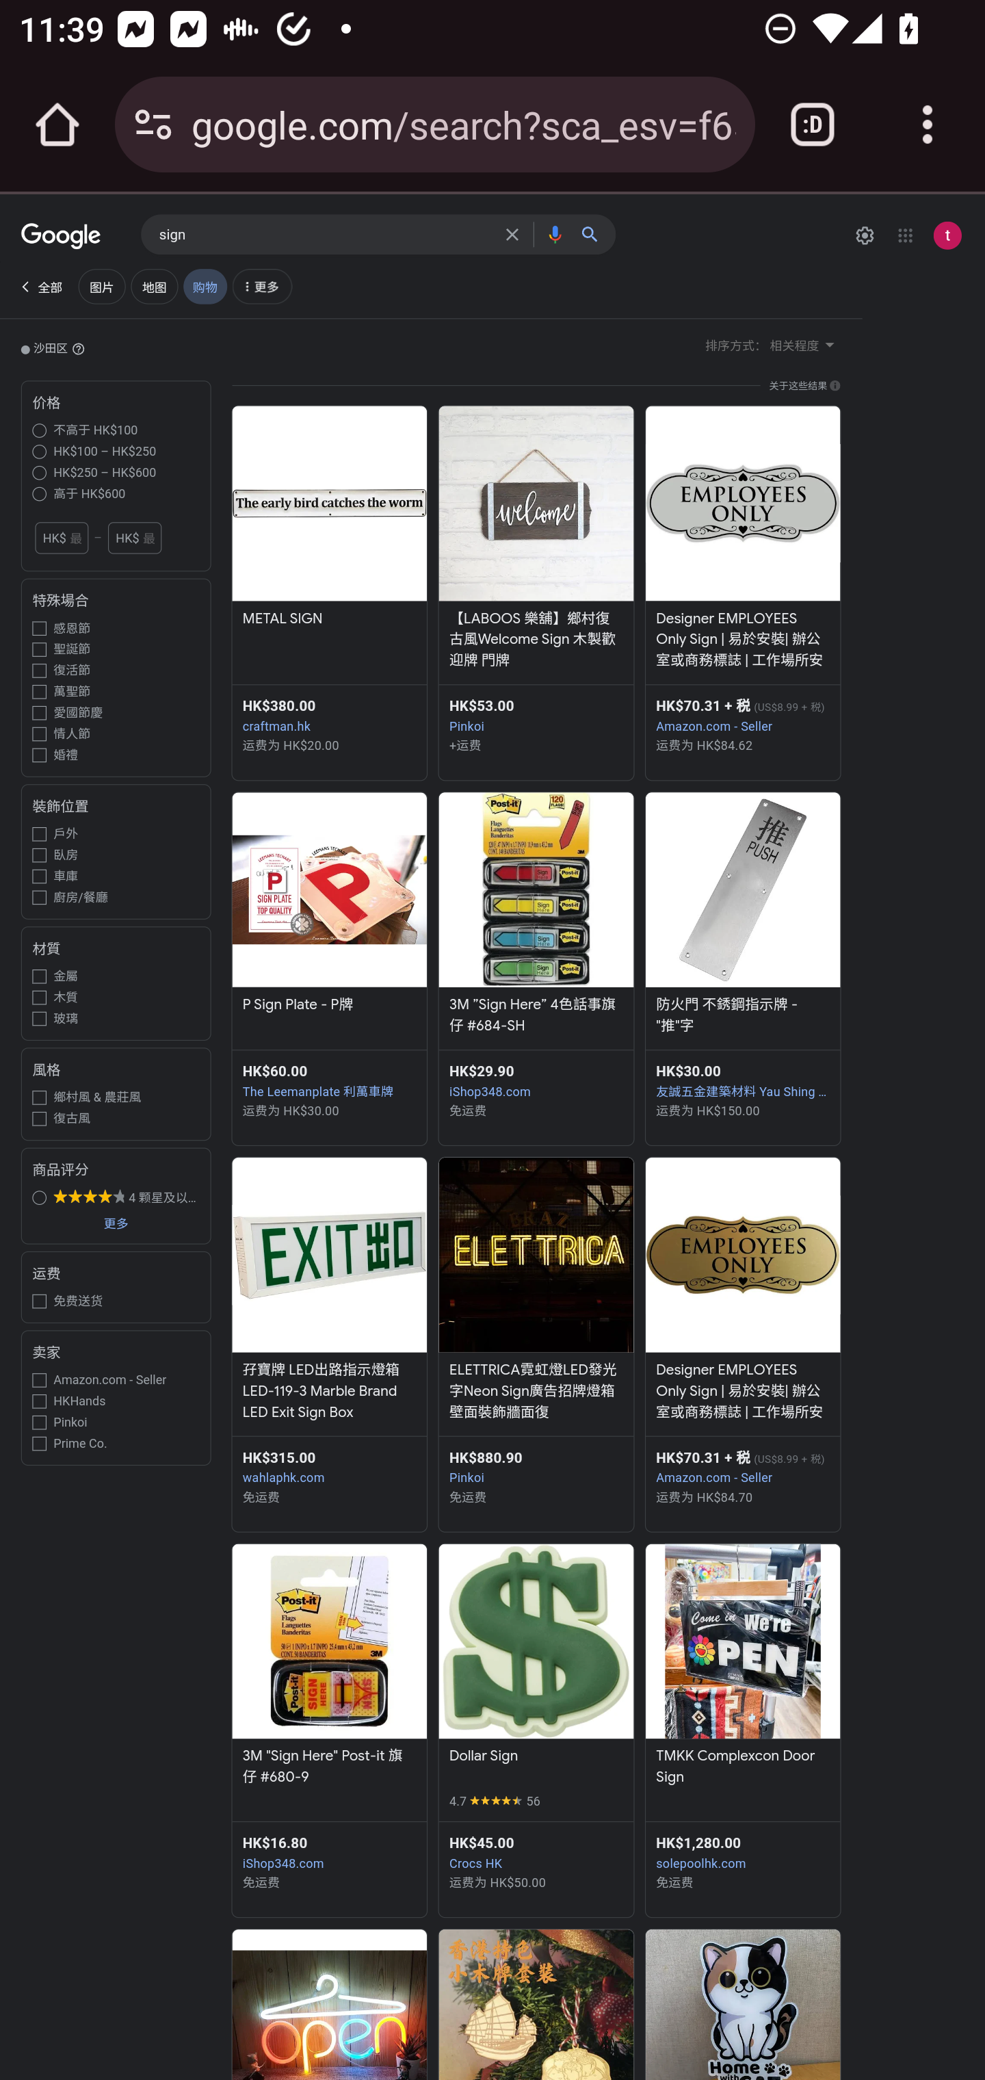  I want to click on 【LABOOS 樂舖】鄉村復古風Welcome Sign 木製歡迎牌 門牌, so click(536, 640).